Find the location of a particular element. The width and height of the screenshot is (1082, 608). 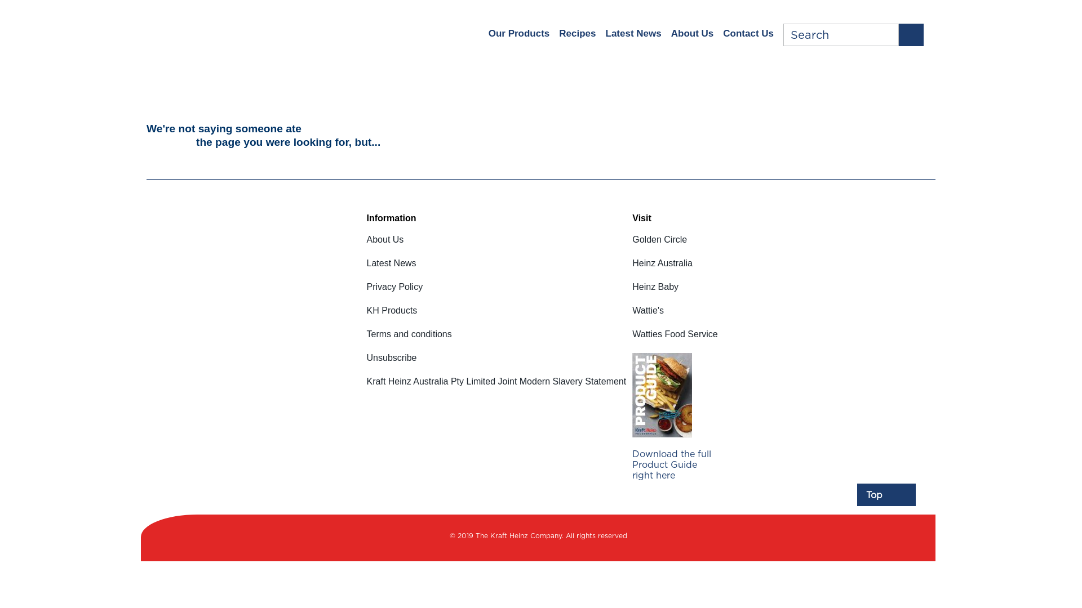

Privacy Policy is located at coordinates (497, 294).